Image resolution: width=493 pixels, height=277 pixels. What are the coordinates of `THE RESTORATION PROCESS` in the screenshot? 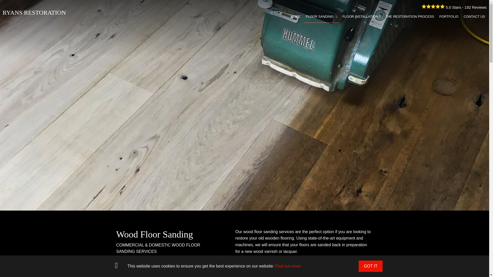 It's located at (410, 17).